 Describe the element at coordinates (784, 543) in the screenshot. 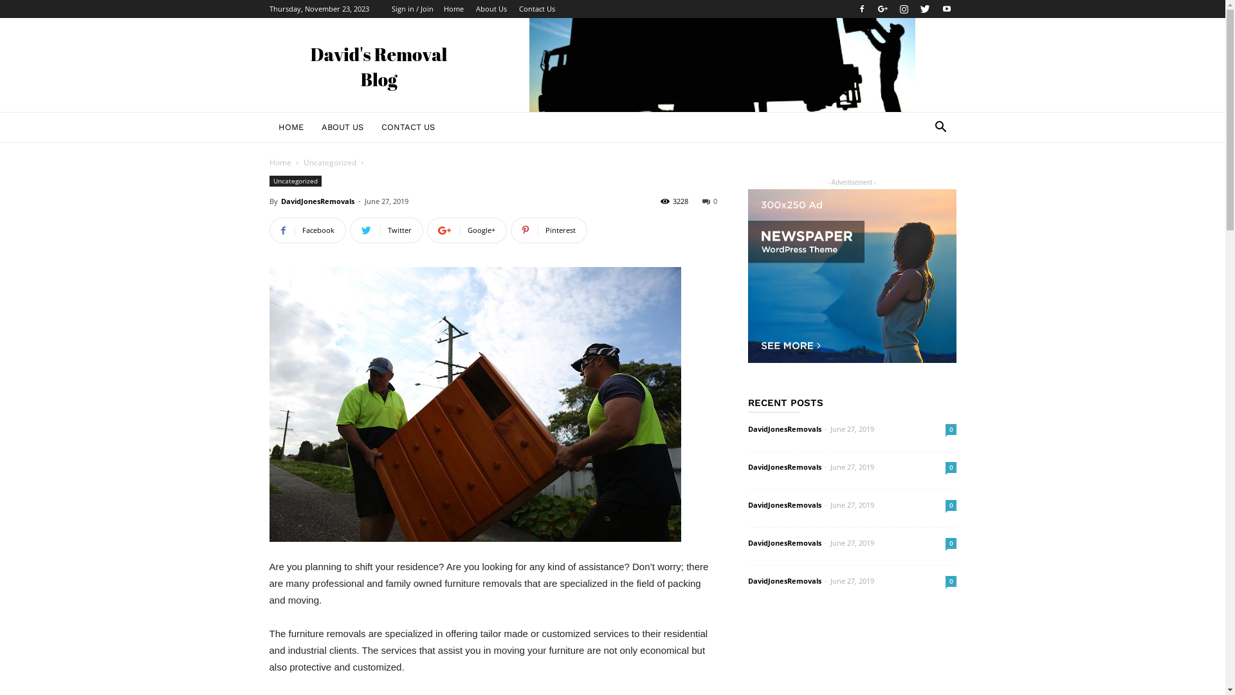

I see `DavidJonesRemovals` at that location.